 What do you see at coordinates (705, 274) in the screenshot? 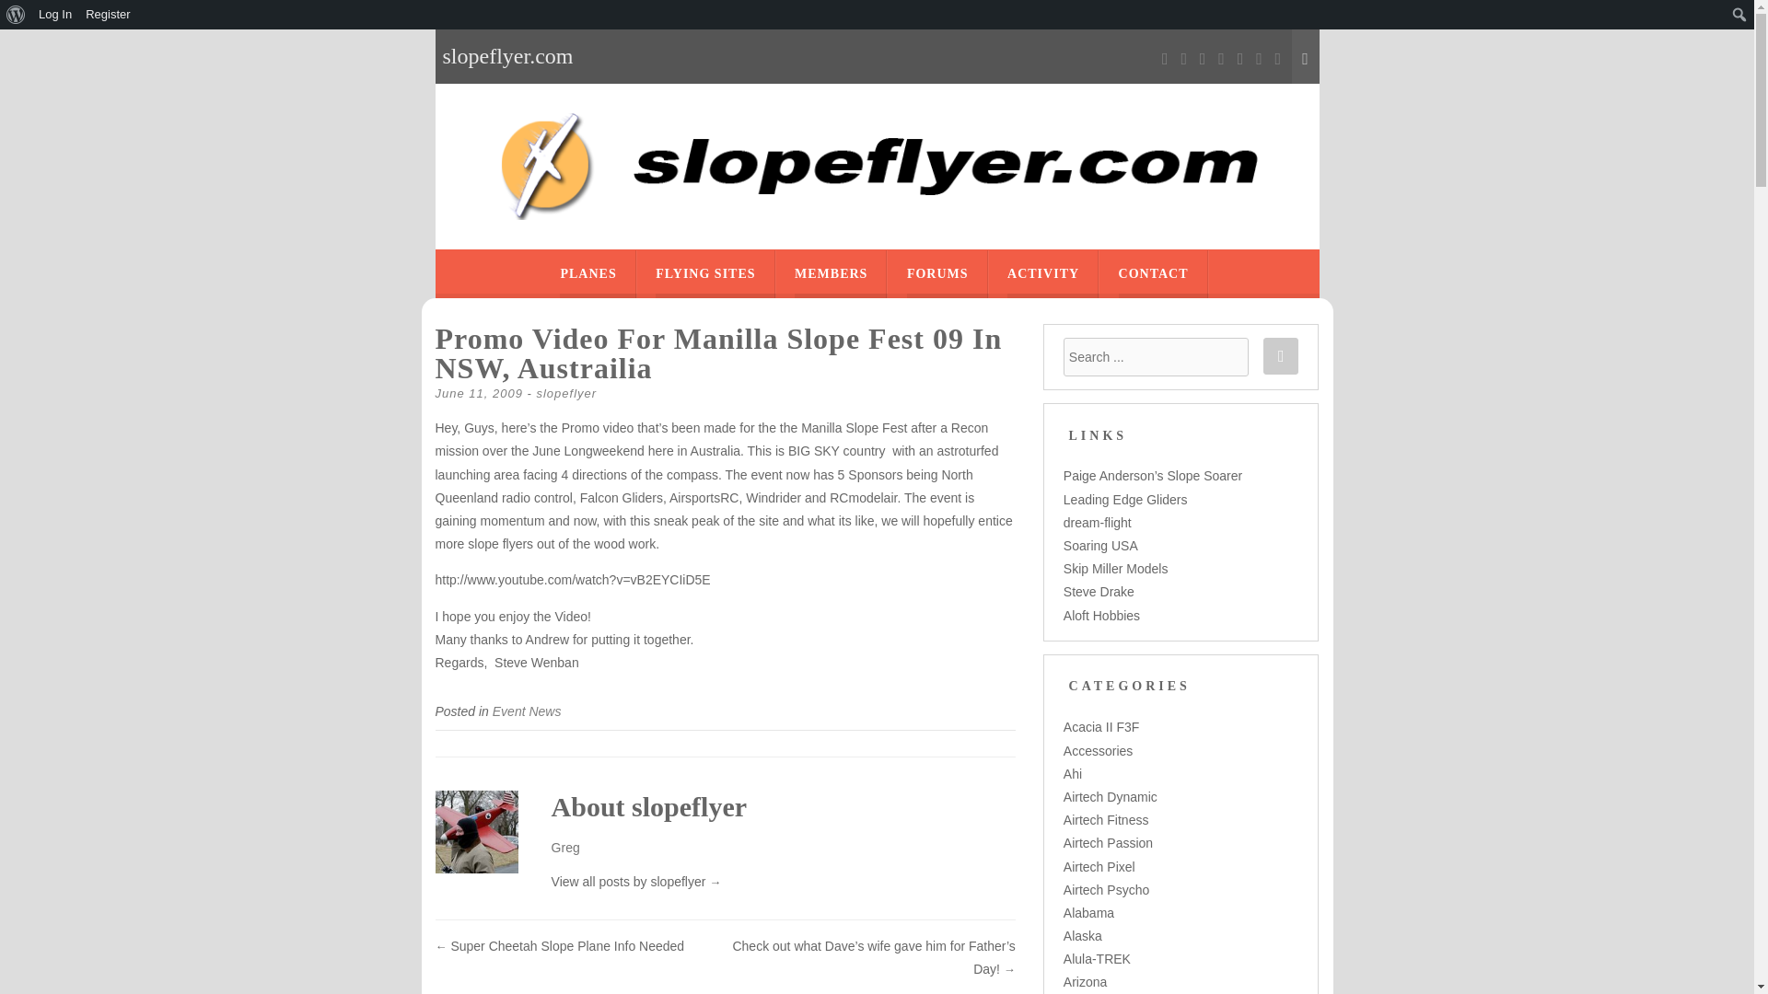
I see `FLYING SITES` at bounding box center [705, 274].